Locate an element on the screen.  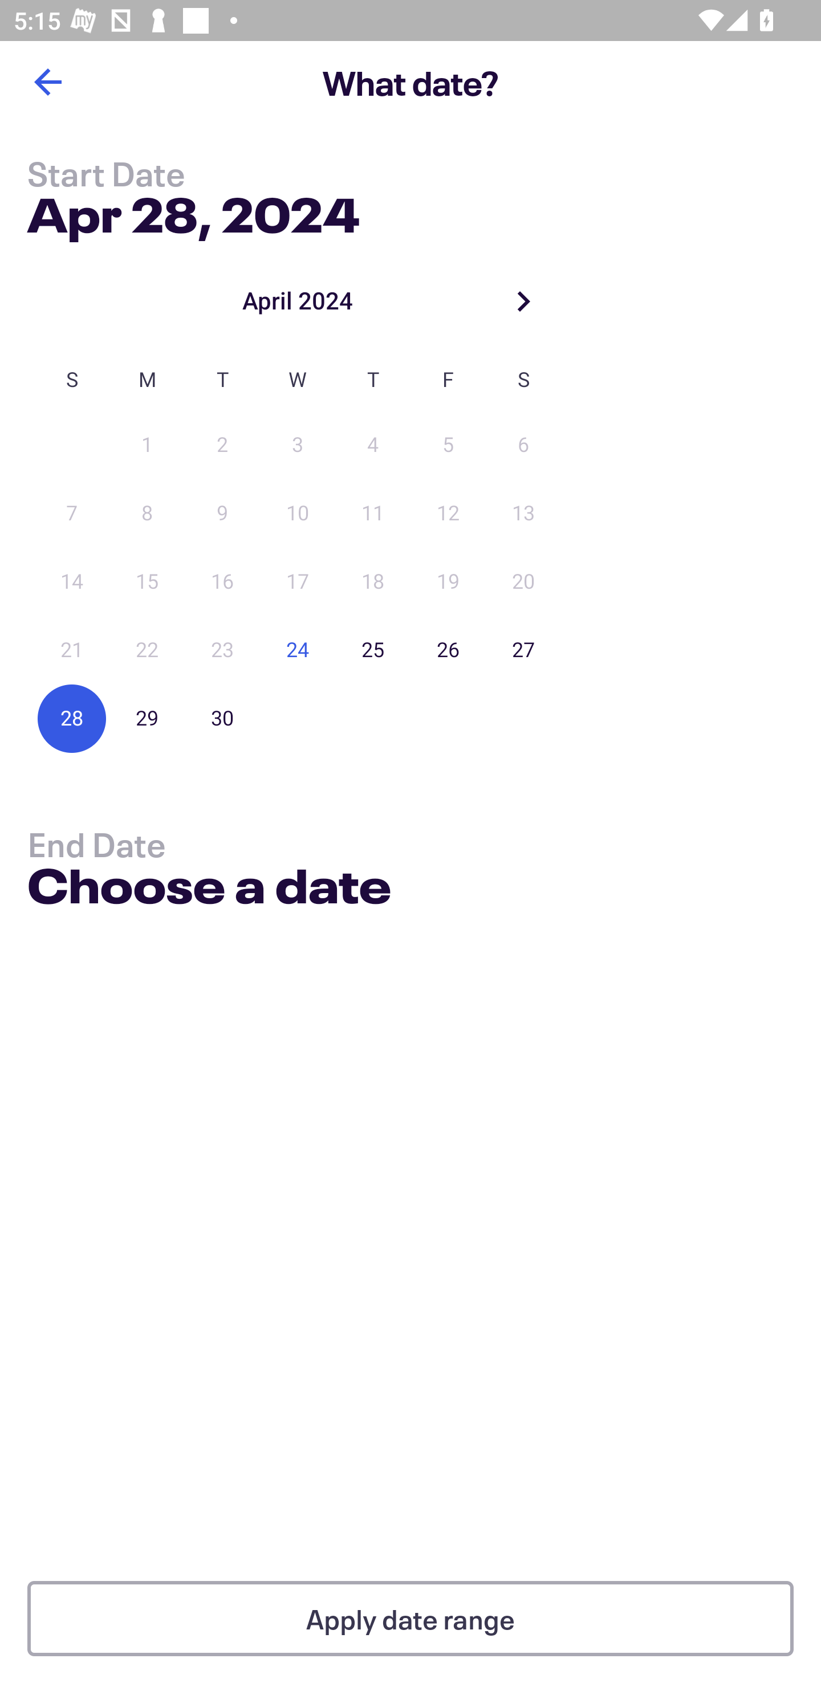
20 20 April 2024 is located at coordinates (523, 582).